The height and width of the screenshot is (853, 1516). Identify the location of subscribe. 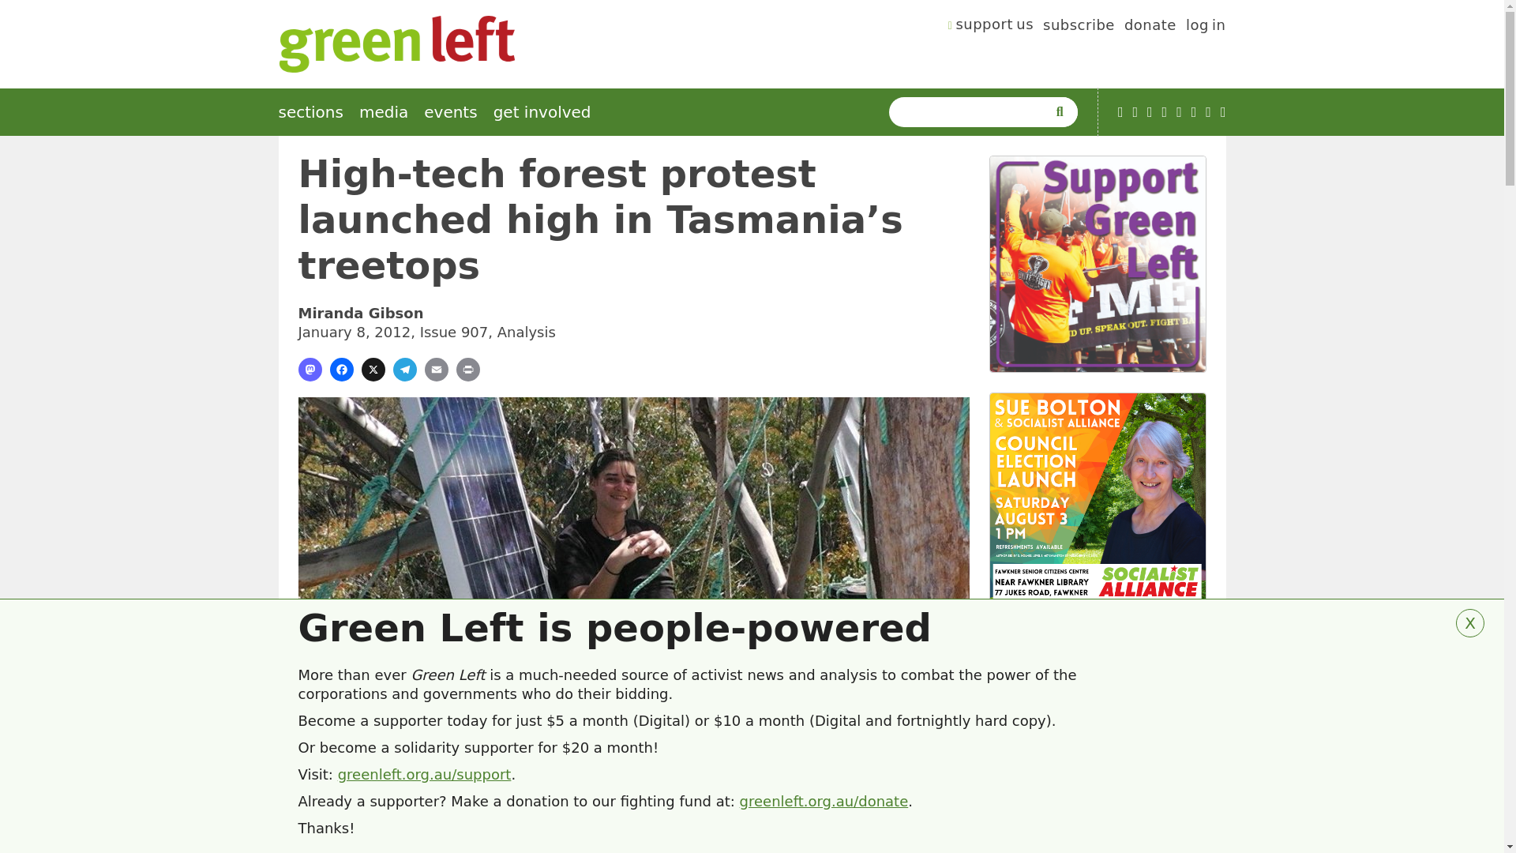
(1079, 27).